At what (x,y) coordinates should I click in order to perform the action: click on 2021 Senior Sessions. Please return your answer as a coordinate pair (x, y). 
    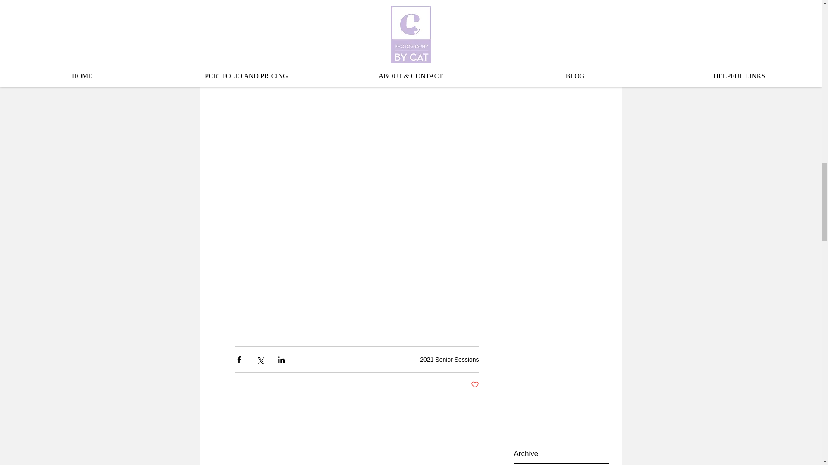
    Looking at the image, I should click on (449, 360).